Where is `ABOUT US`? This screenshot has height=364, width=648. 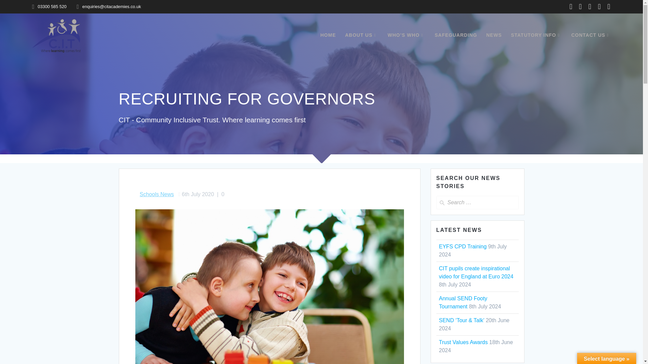
ABOUT US is located at coordinates (361, 35).